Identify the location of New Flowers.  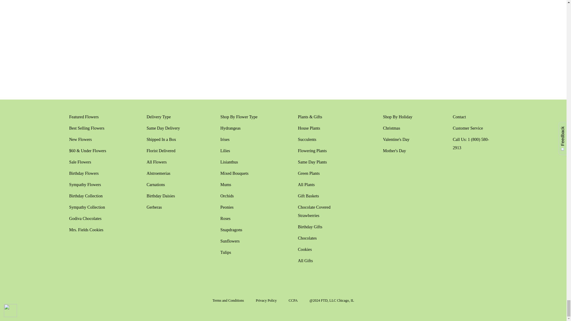
(80, 139).